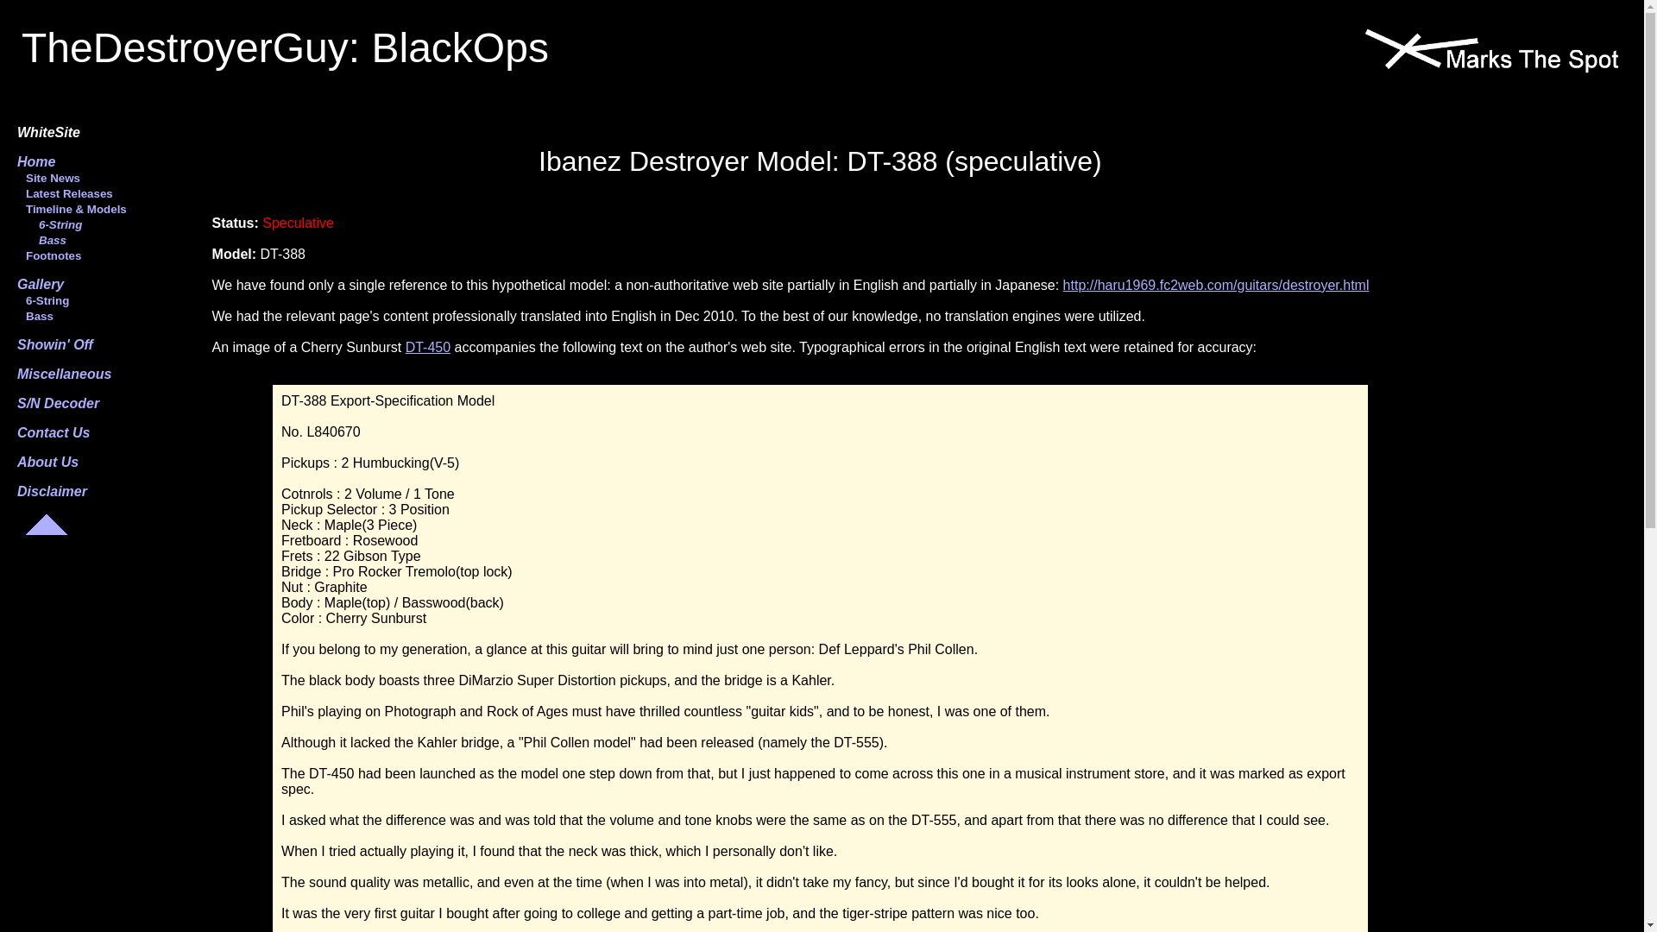 This screenshot has height=932, width=1657. Describe the element at coordinates (40, 284) in the screenshot. I see `Gallery` at that location.